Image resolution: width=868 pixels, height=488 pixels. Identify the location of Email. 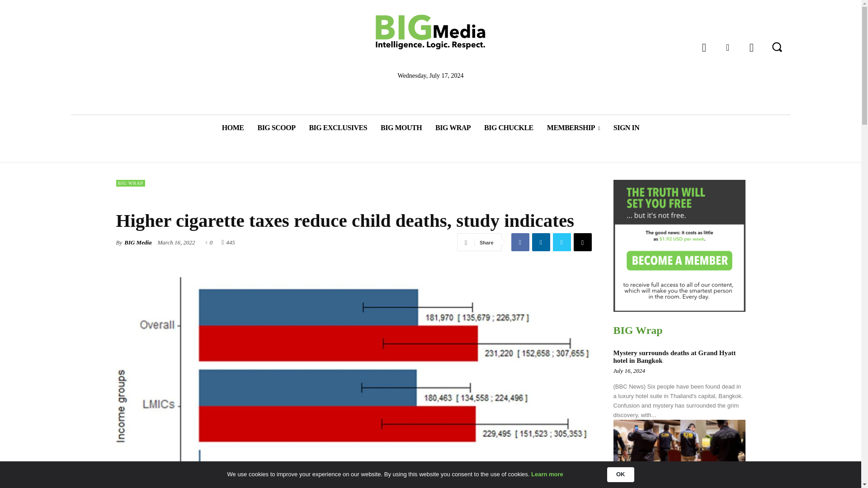
(582, 242).